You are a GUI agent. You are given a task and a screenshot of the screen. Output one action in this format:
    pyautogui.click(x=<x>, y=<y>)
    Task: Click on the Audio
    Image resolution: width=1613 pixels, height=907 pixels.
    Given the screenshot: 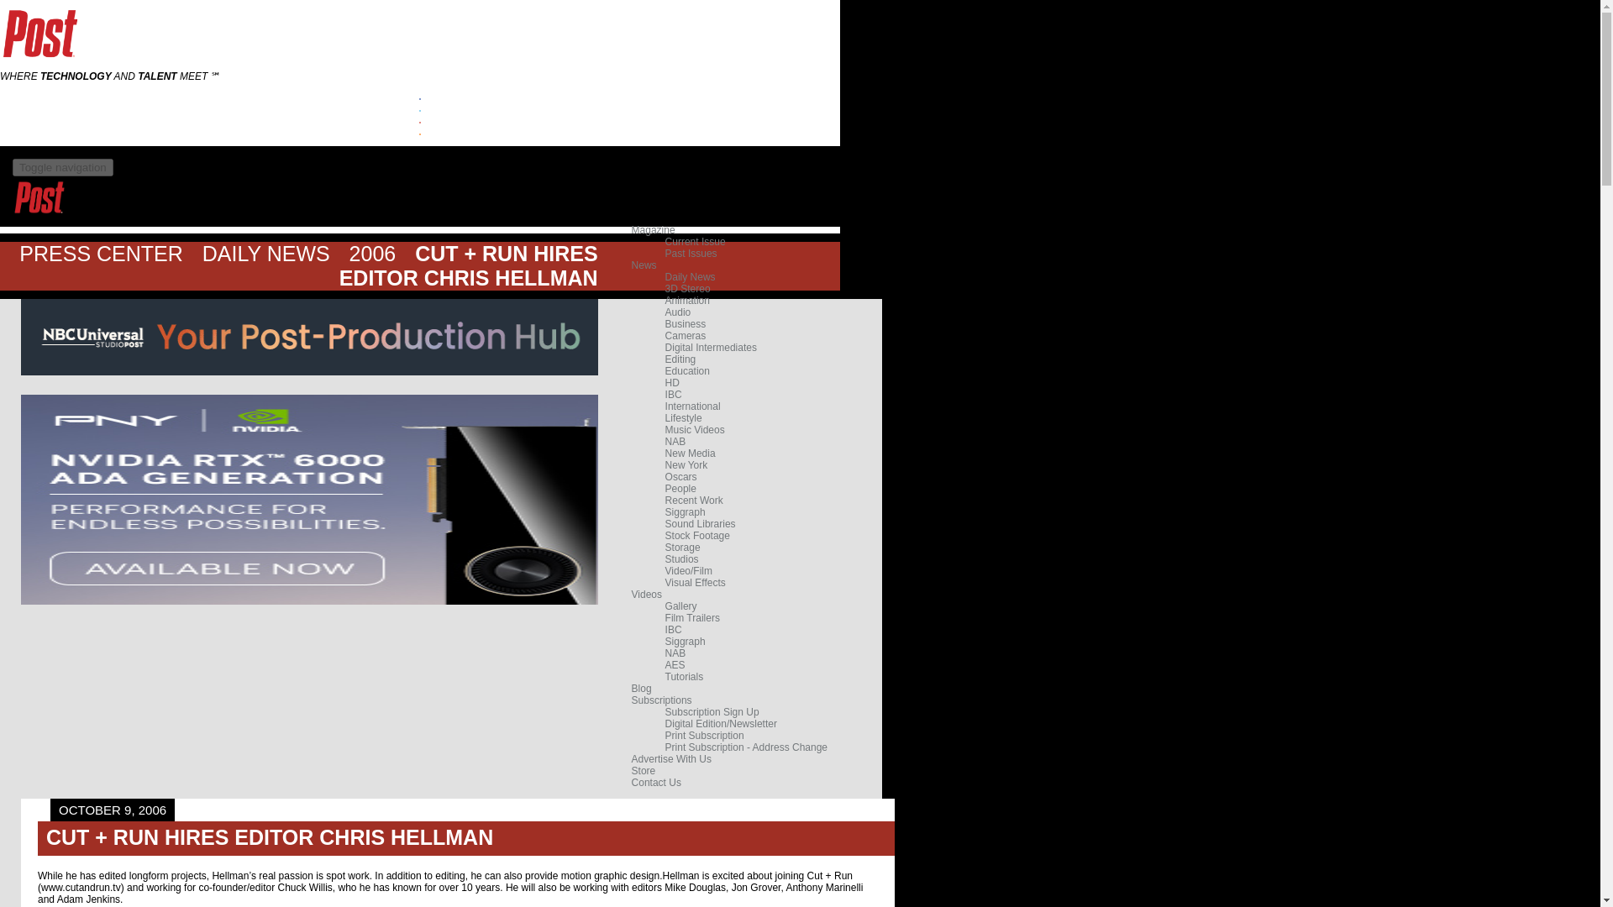 What is the action you would take?
    pyautogui.click(x=678, y=312)
    